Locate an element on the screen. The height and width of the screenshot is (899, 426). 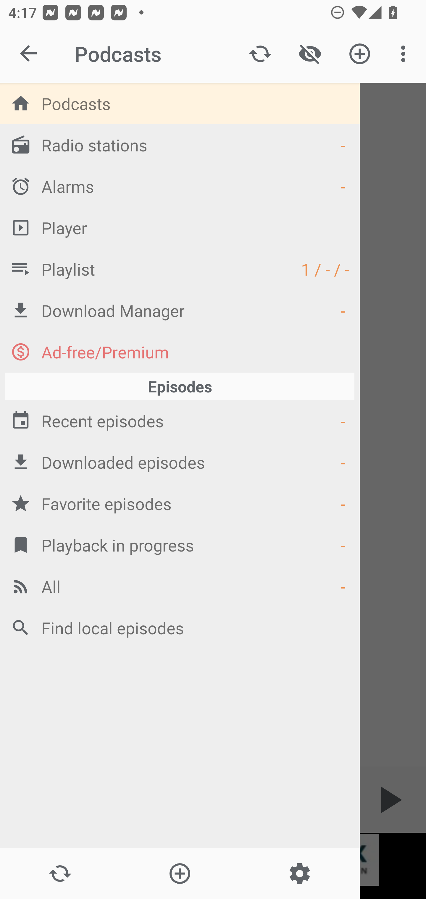
Downloaded episodes  -  is located at coordinates (180, 462).